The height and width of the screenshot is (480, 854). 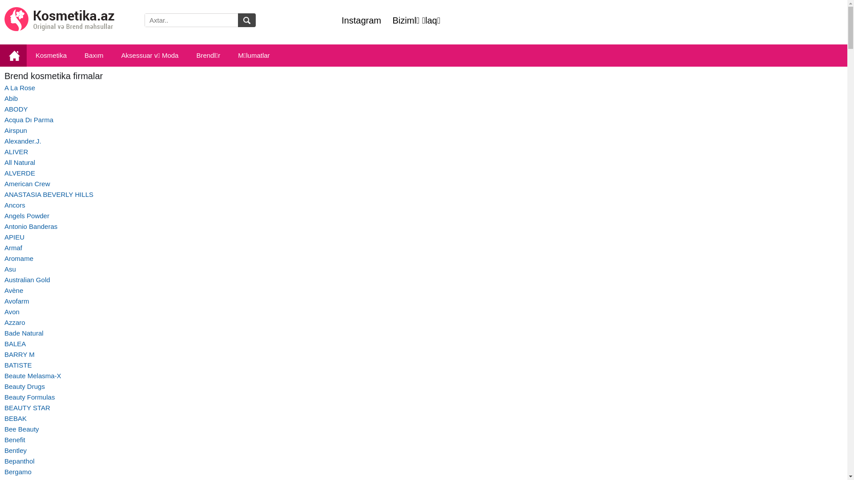 What do you see at coordinates (20, 173) in the screenshot?
I see `ALVERDE` at bounding box center [20, 173].